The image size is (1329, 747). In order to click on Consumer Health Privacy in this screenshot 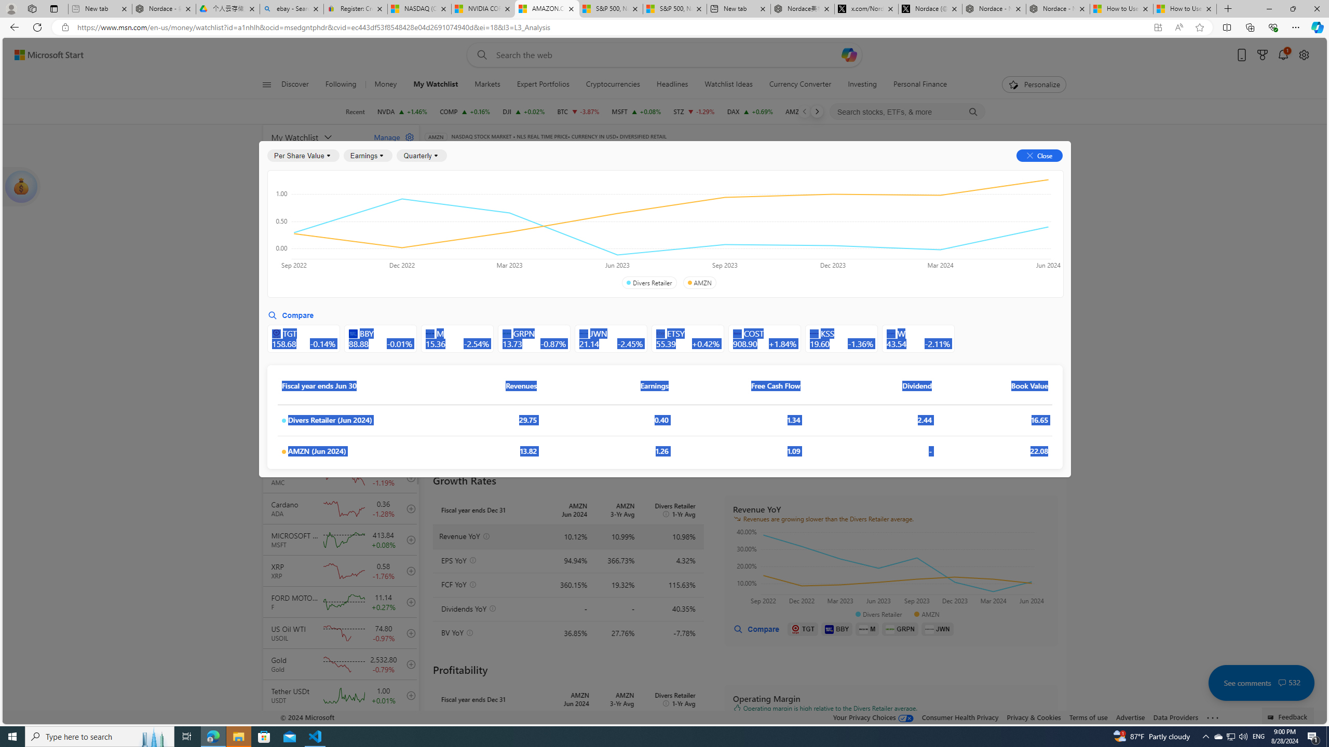, I will do `click(960, 717)`.